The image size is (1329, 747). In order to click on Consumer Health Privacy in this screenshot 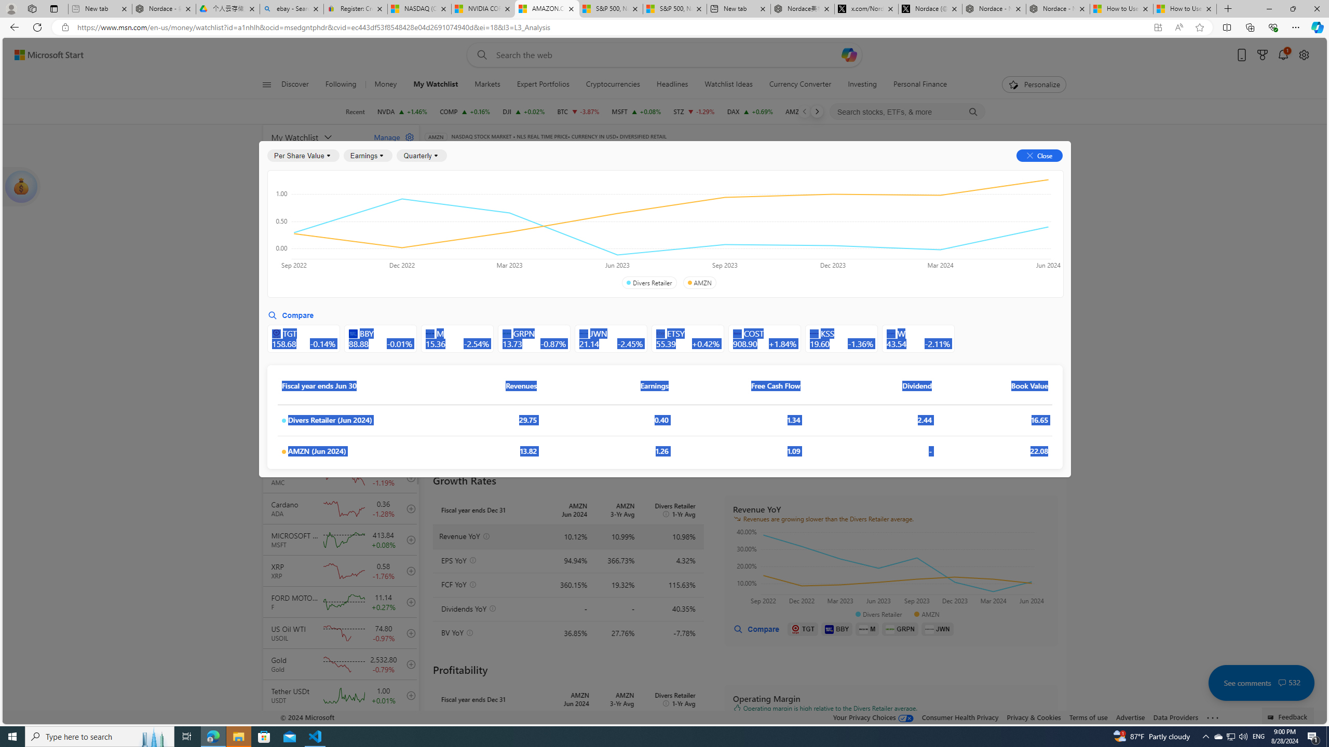, I will do `click(960, 717)`.